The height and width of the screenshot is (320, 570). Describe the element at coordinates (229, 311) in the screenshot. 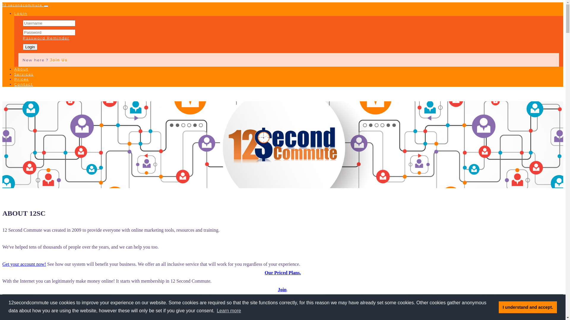

I see `Learn more` at that location.